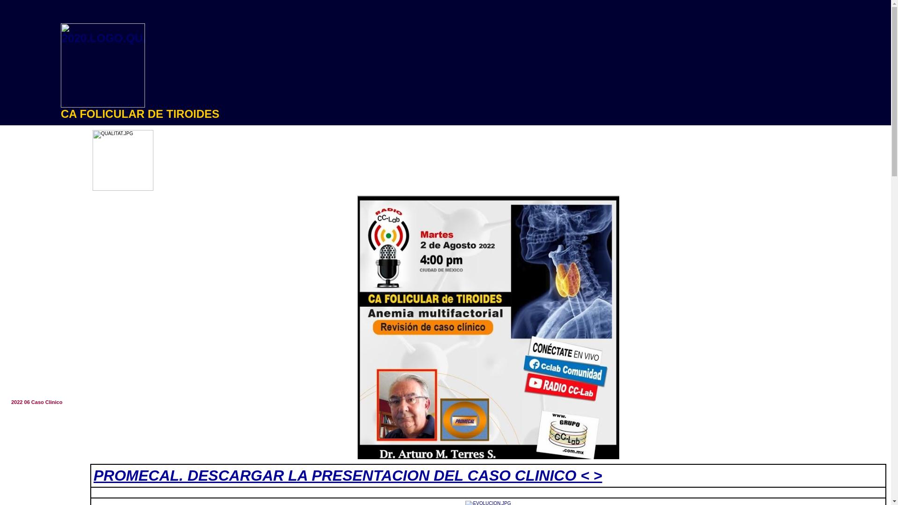 The height and width of the screenshot is (505, 898). Describe the element at coordinates (43, 172) in the screenshot. I see `ACREDITACION` at that location.